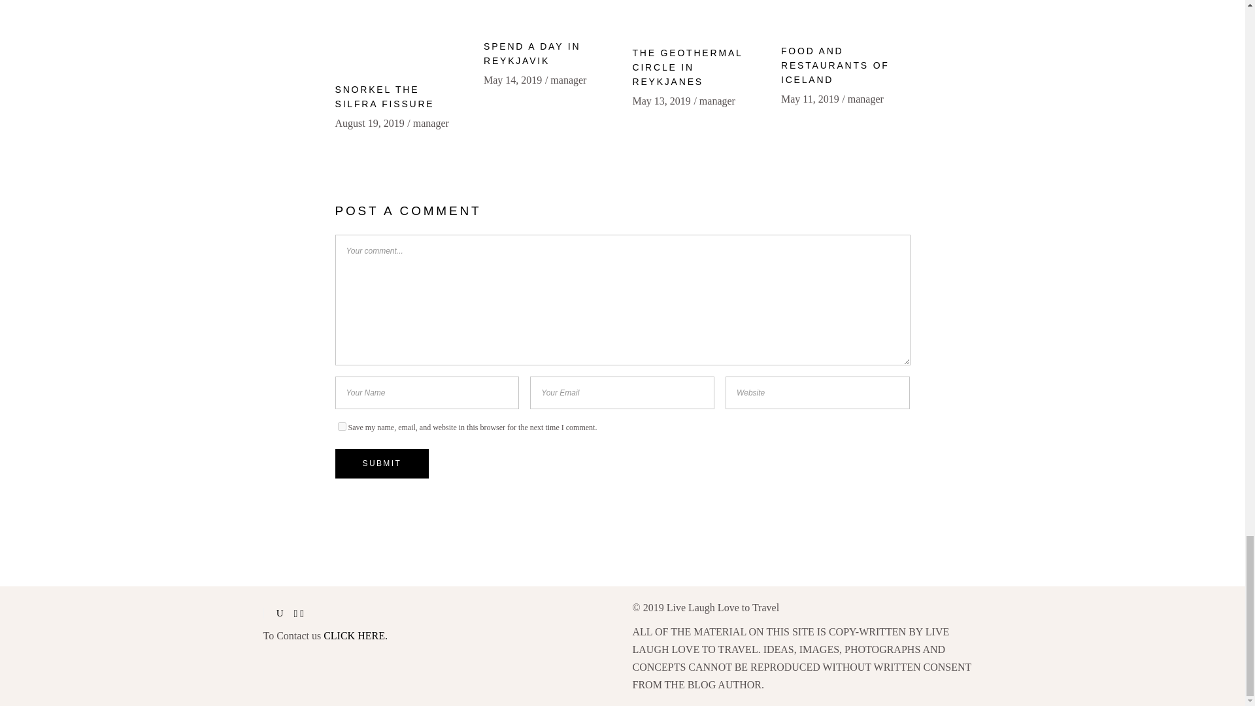  I want to click on Snorkel the Silfra Fissure, so click(384, 97).